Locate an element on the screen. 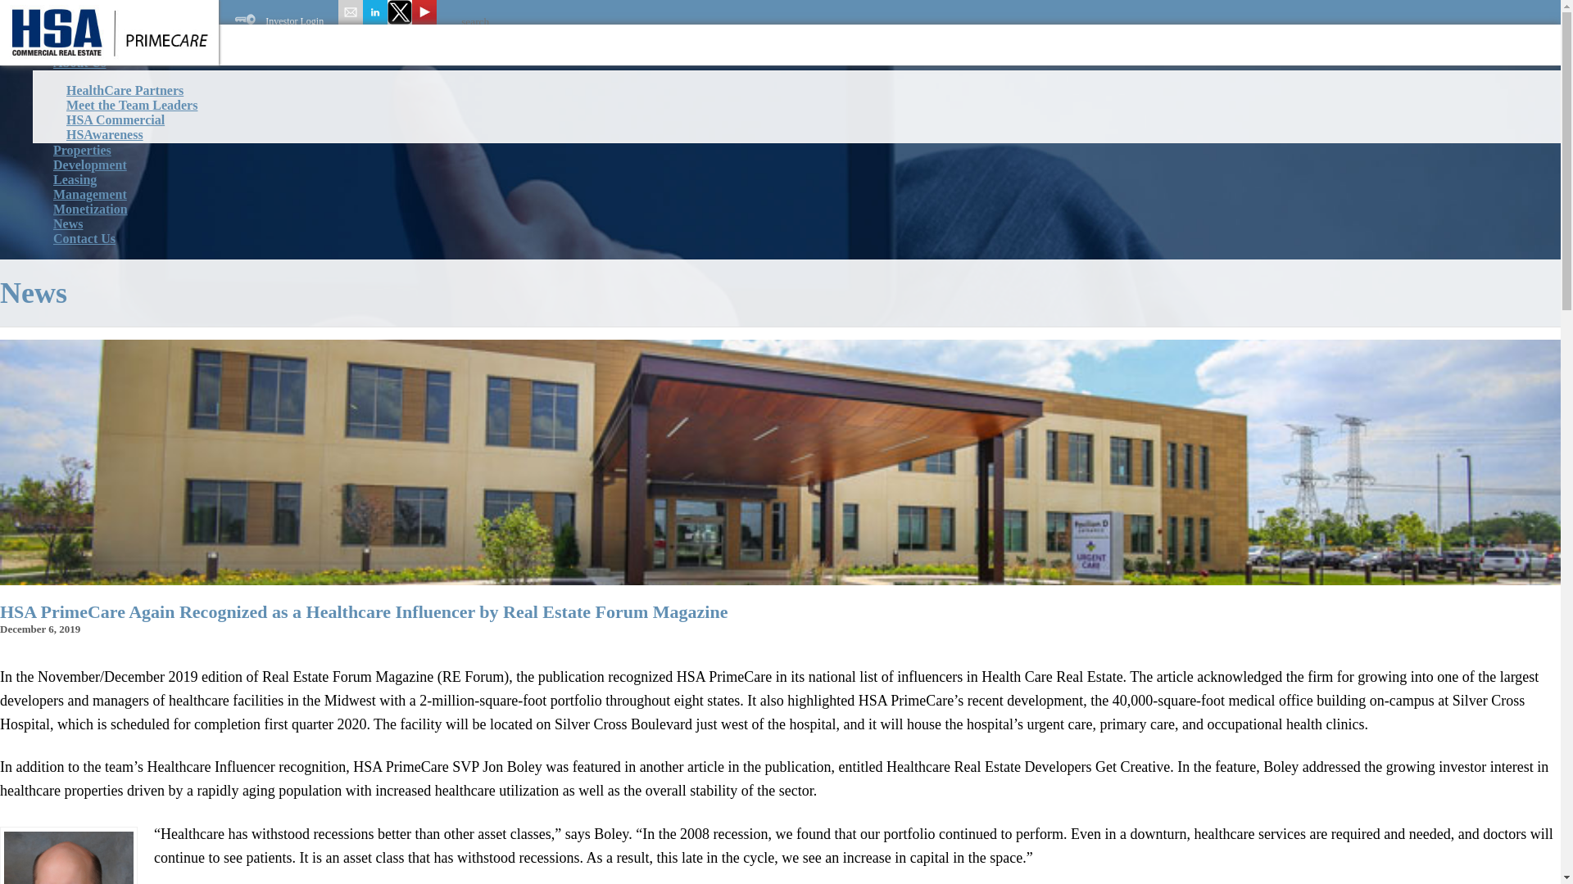 The height and width of the screenshot is (884, 1573). Monetization is located at coordinates (90, 209).